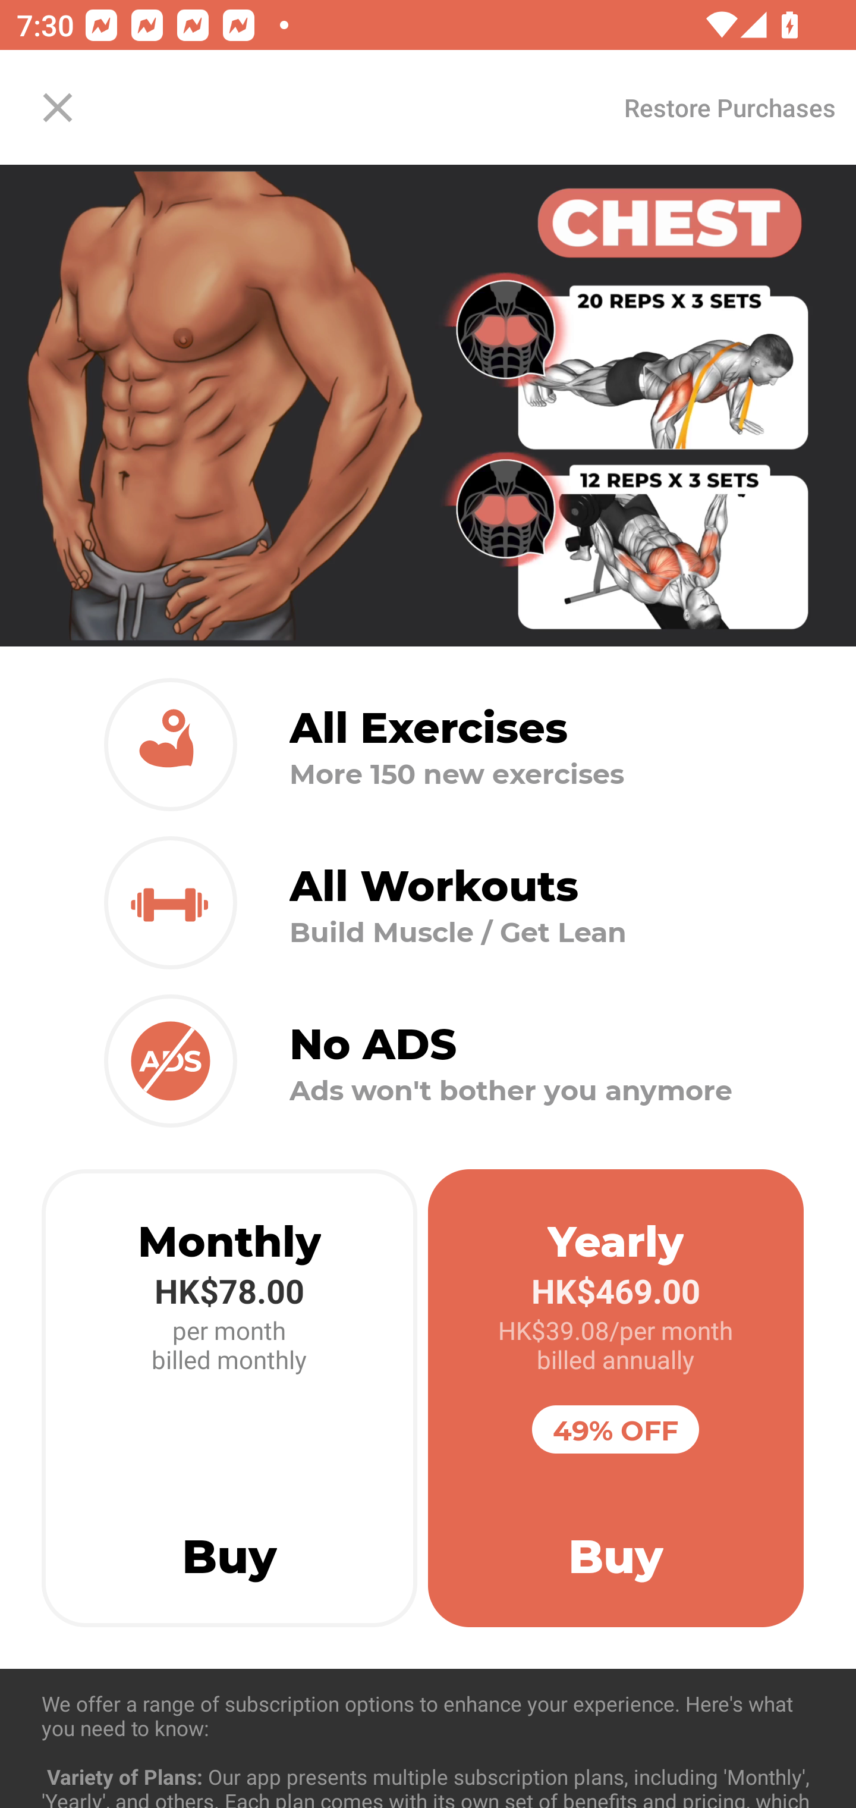  Describe the element at coordinates (229, 1398) in the screenshot. I see `Monthly HK$78.00 per month
billed monthly Buy` at that location.